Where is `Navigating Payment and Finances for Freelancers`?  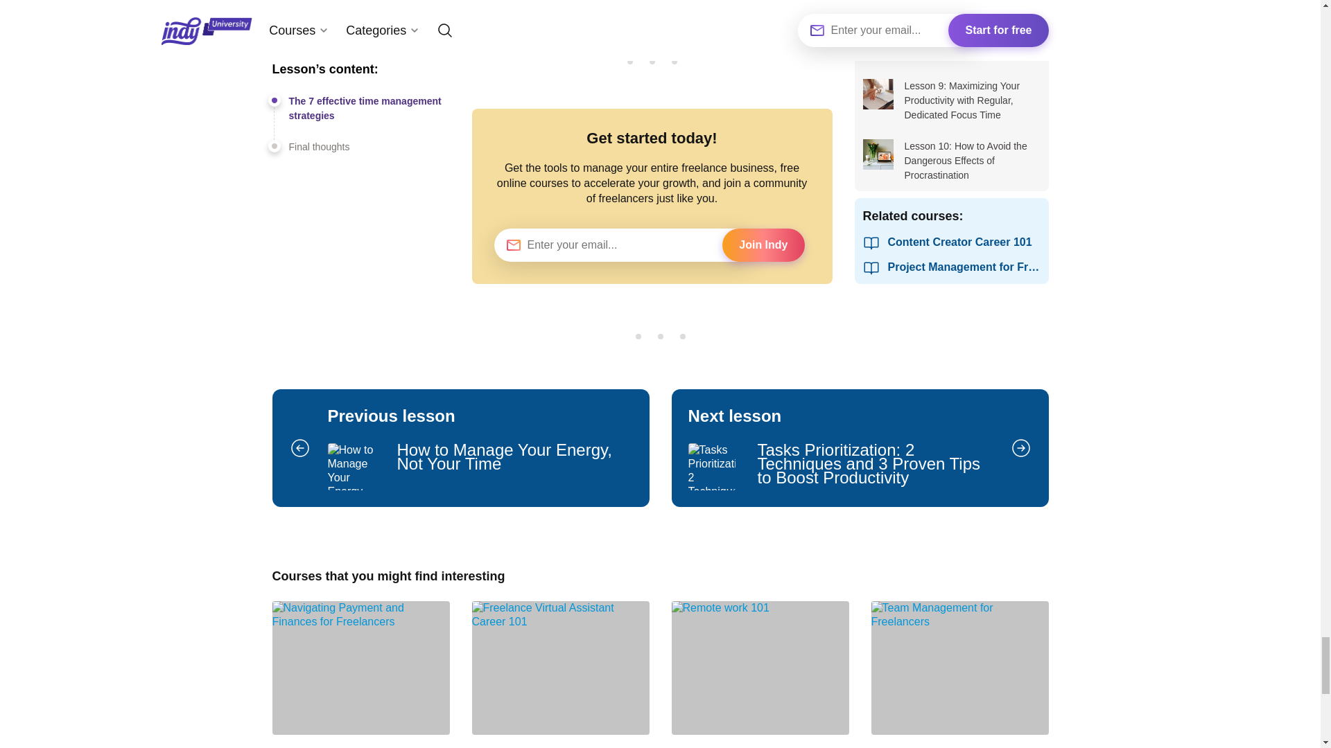
Navigating Payment and Finances for Freelancers is located at coordinates (360, 675).